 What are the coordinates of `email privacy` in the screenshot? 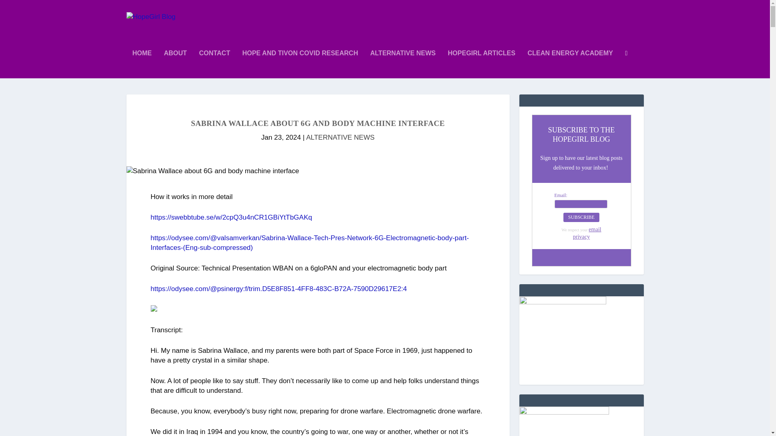 It's located at (587, 233).